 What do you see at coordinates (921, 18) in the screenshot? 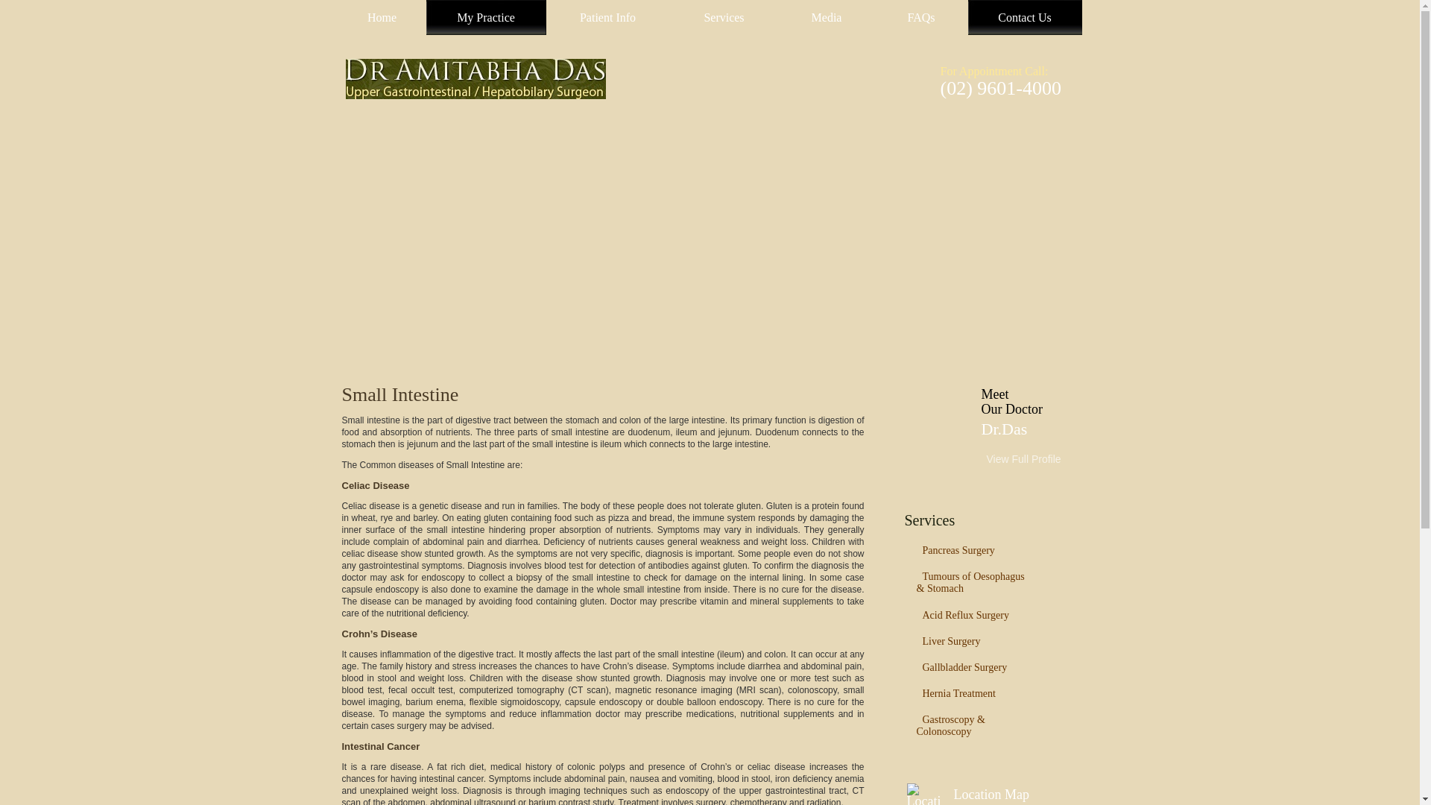
I see `FAQs` at bounding box center [921, 18].